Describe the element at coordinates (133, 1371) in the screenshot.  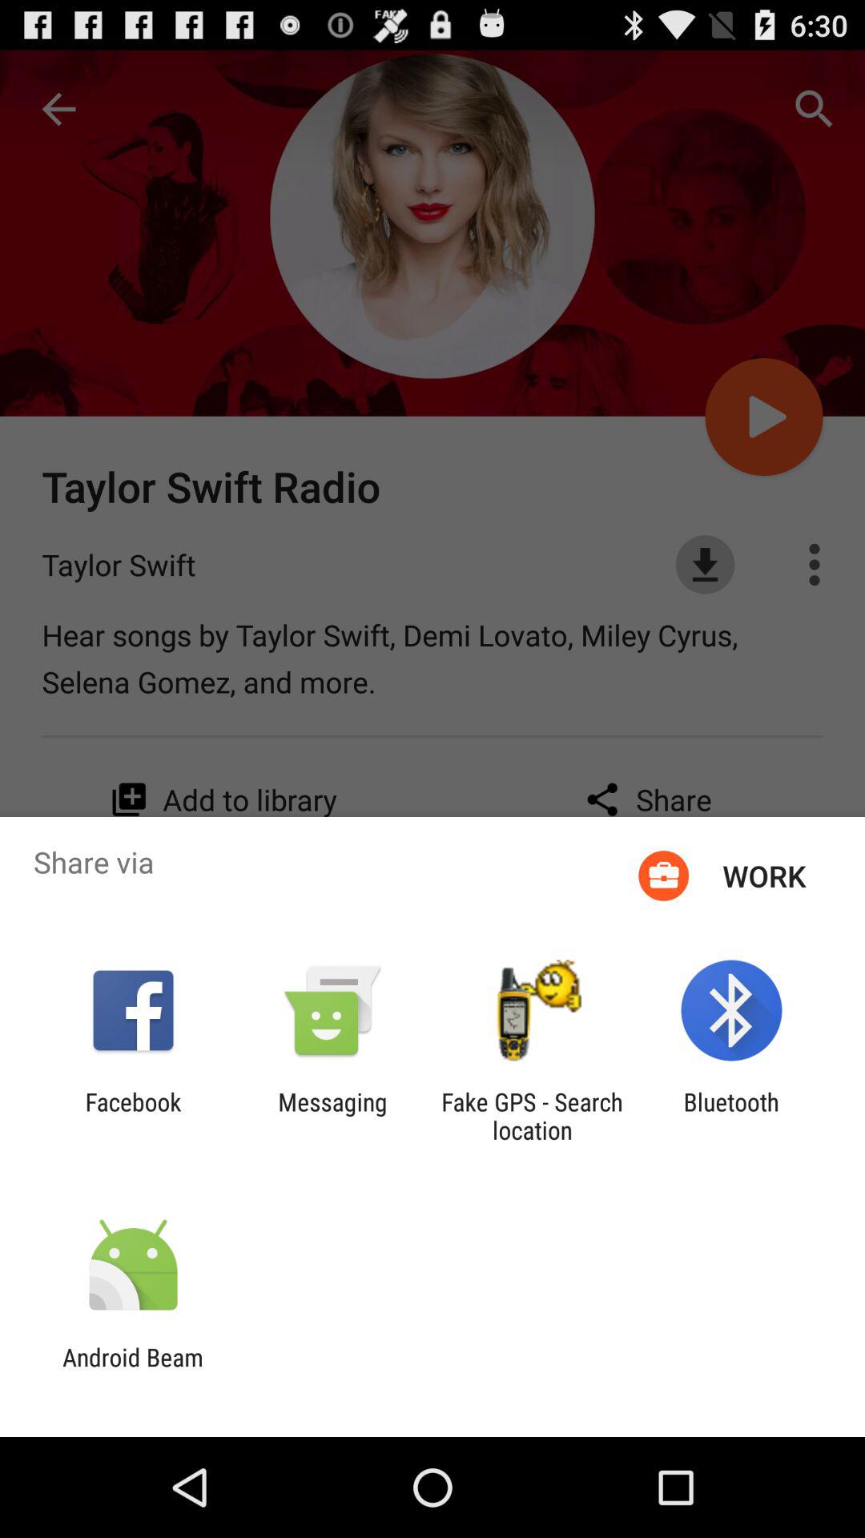
I see `tap android beam item` at that location.